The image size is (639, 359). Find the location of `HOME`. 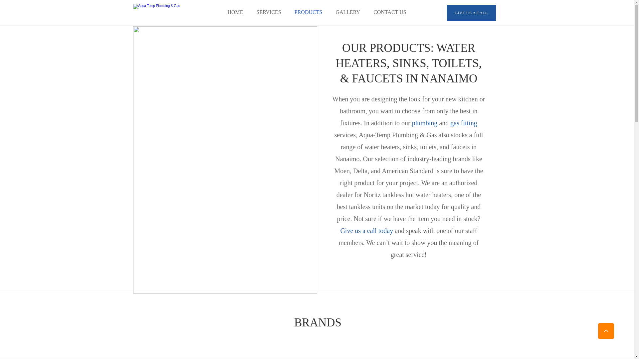

HOME is located at coordinates (235, 12).